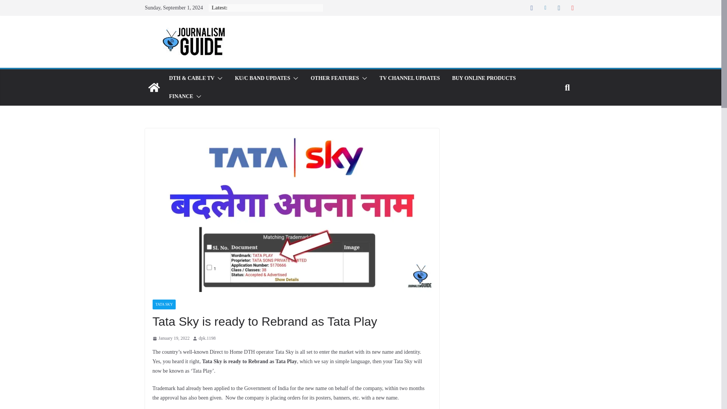 This screenshot has height=409, width=727. Describe the element at coordinates (410, 78) in the screenshot. I see `TV CHANNEL UPDATES` at that location.